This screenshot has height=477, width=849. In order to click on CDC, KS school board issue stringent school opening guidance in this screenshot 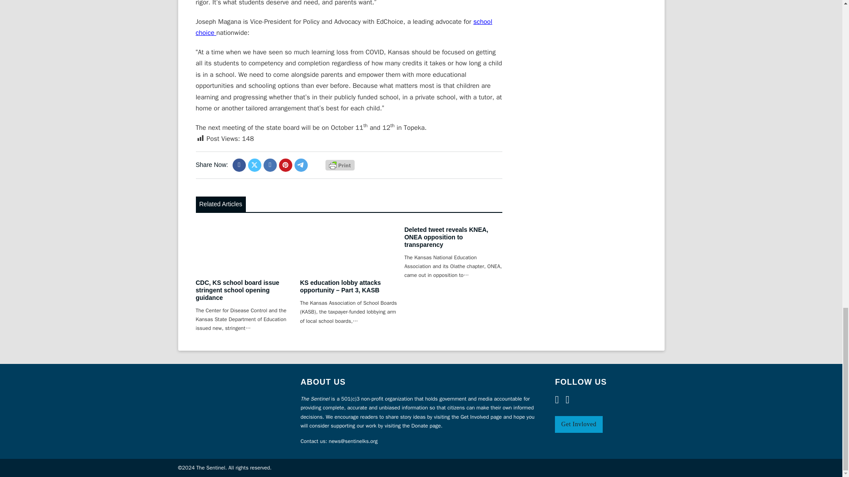, I will do `click(237, 290)`.